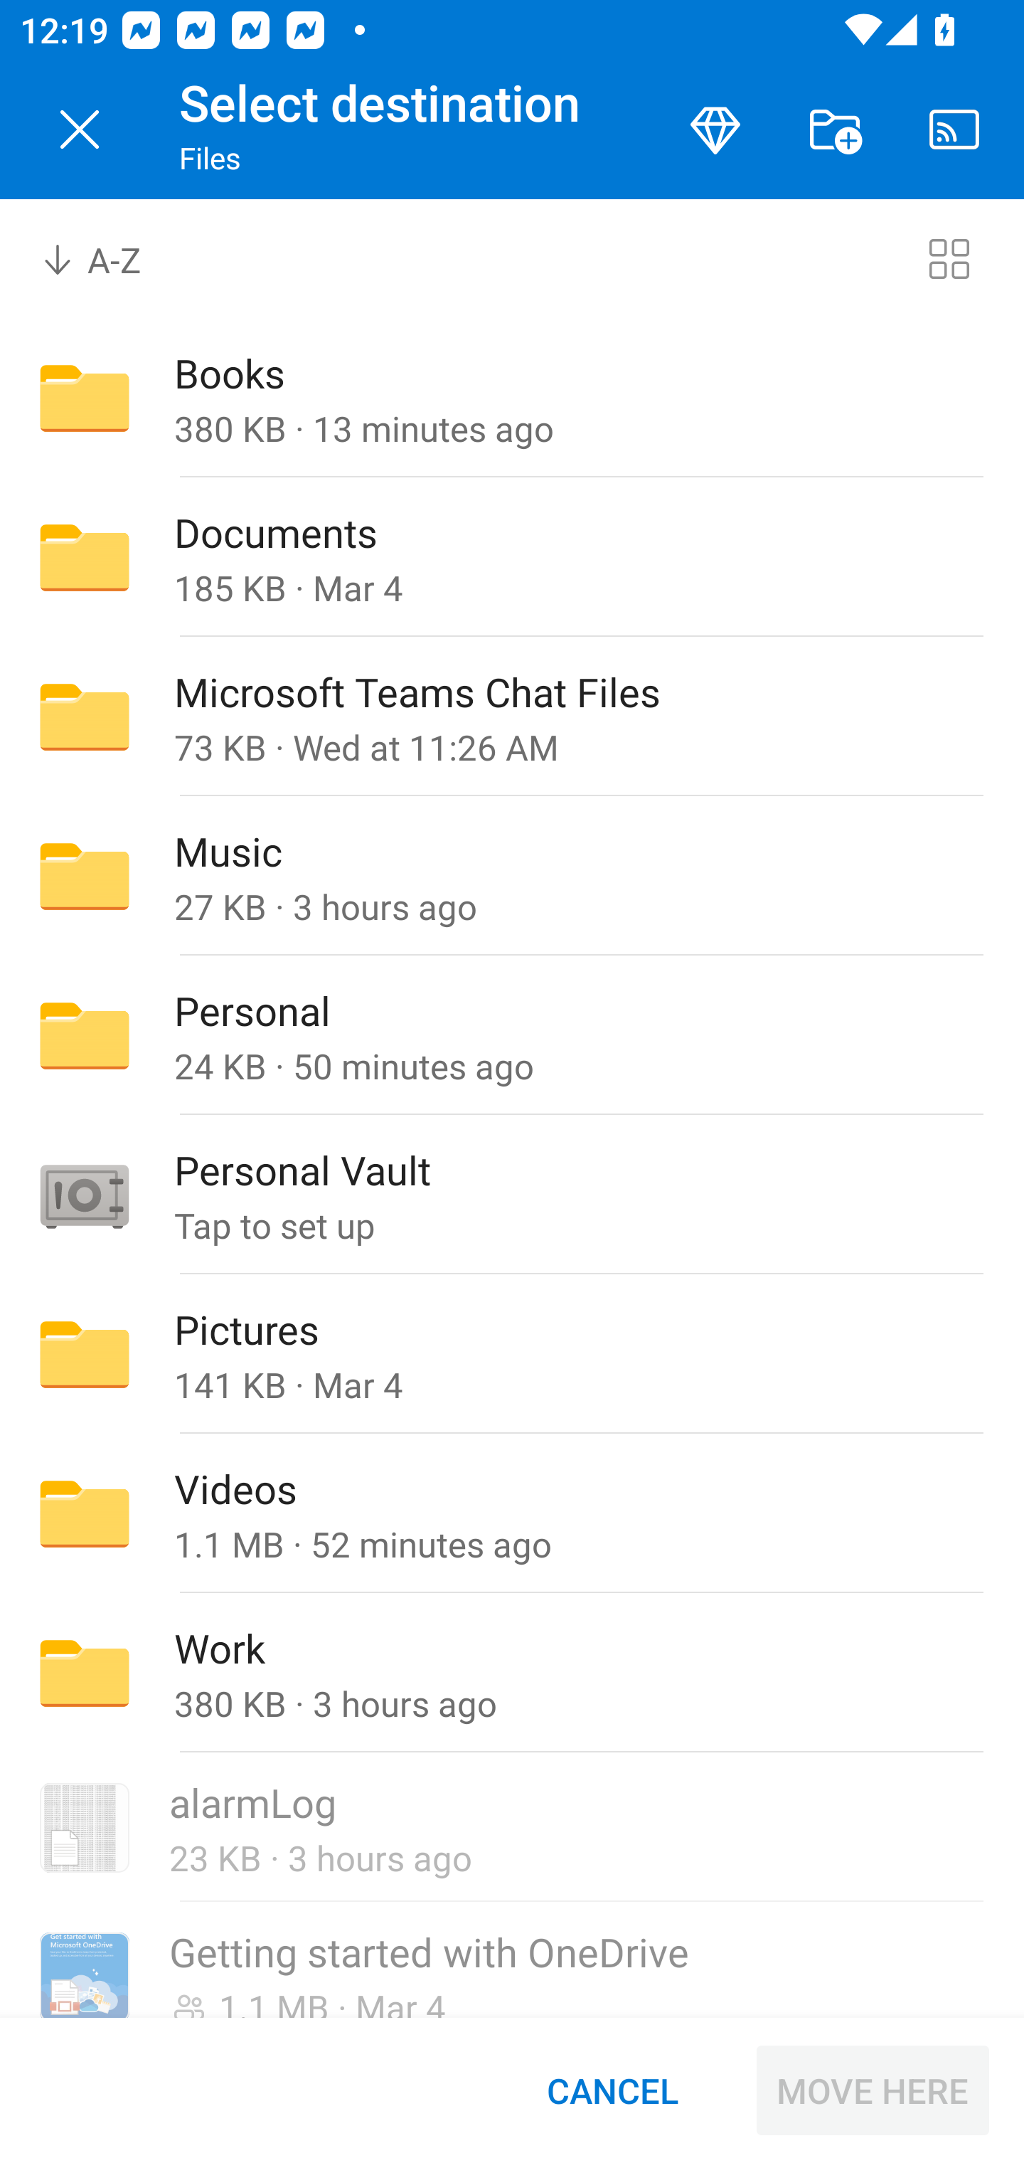 The image size is (1024, 2163). Describe the element at coordinates (835, 129) in the screenshot. I see `More actions button` at that location.